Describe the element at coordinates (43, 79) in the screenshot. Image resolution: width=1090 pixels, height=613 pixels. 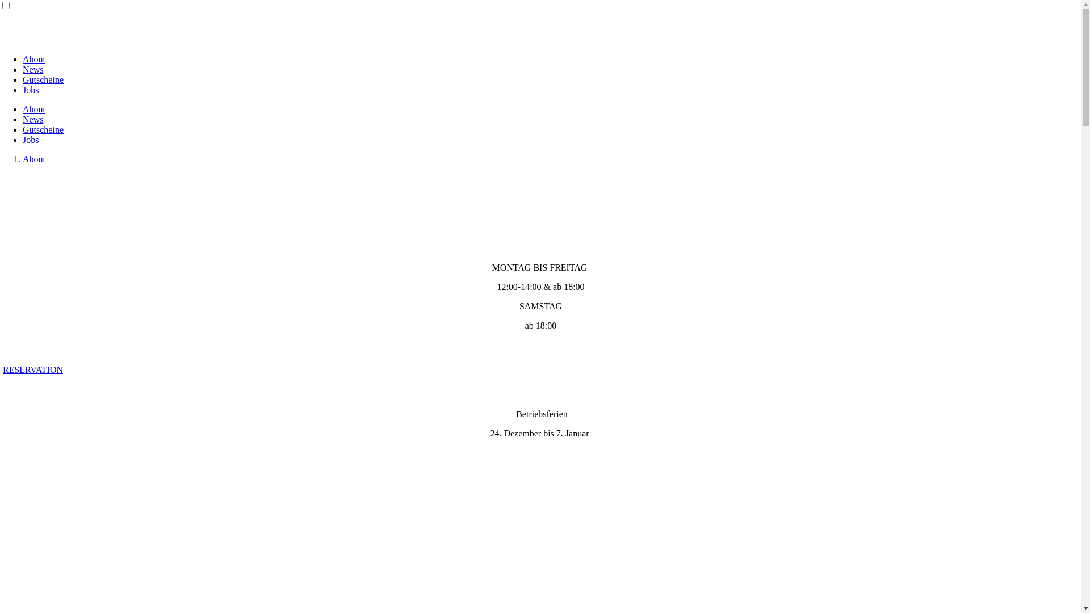
I see `Gutscheine` at that location.